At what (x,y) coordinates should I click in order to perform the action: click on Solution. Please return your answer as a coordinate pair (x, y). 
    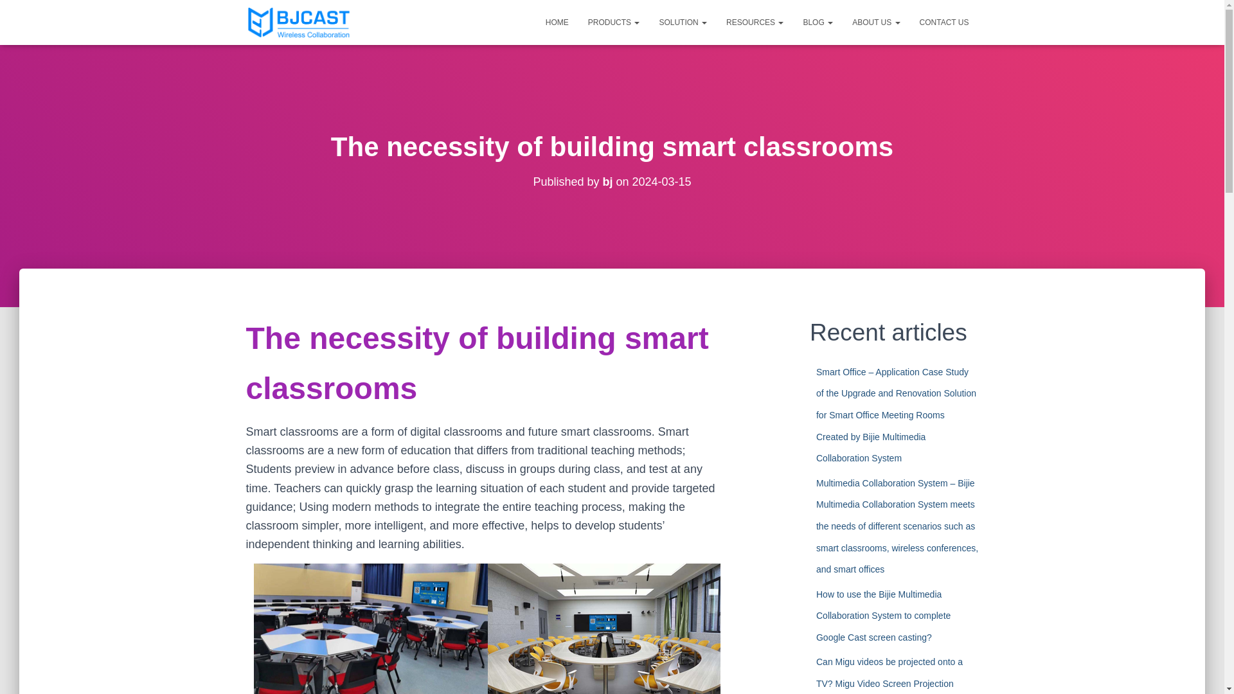
    Looking at the image, I should click on (683, 22).